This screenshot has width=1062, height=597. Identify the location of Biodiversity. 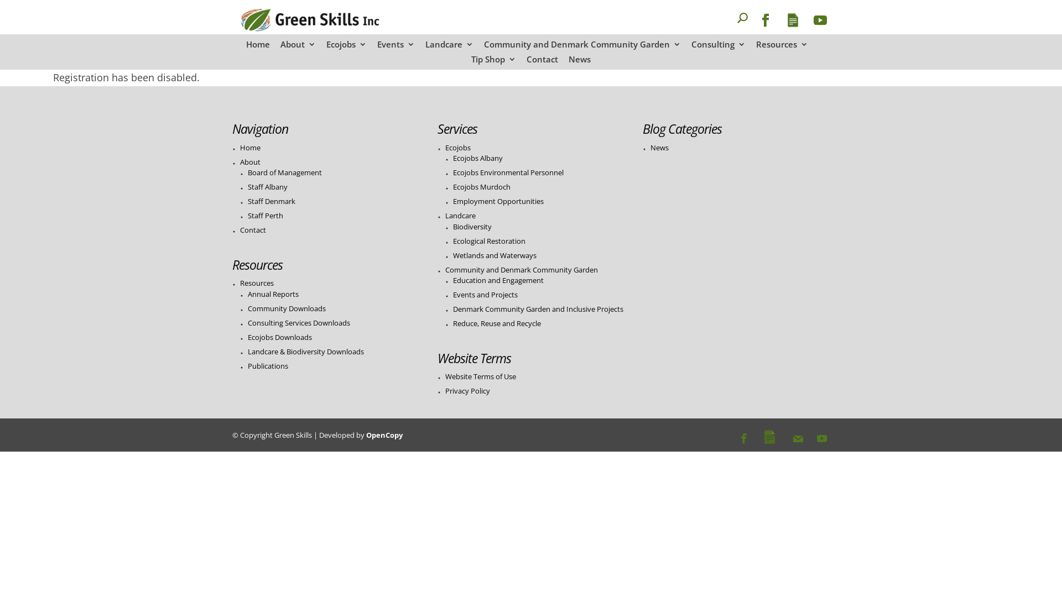
(472, 227).